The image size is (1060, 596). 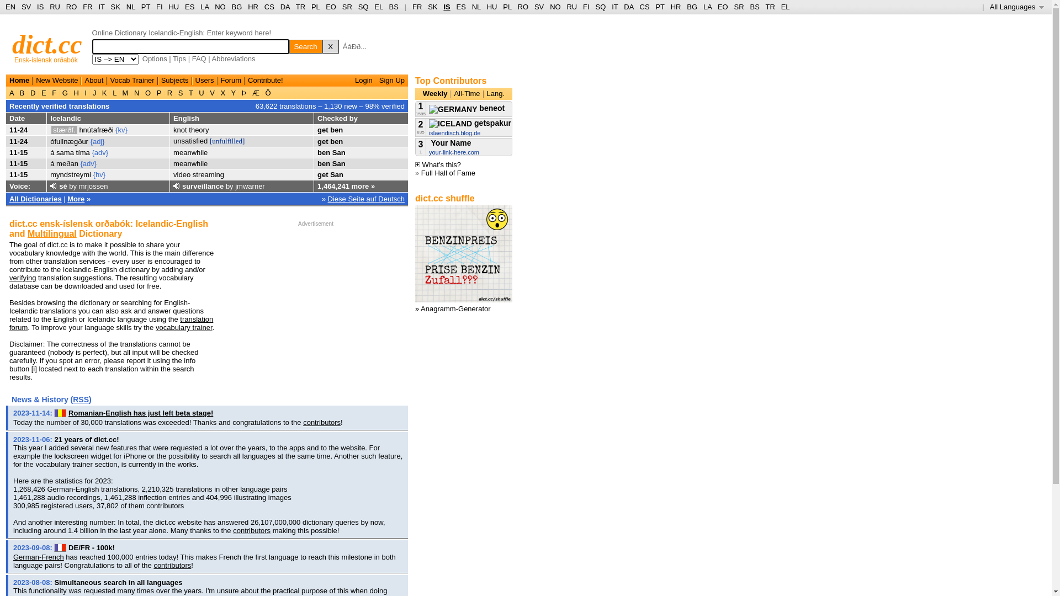 I want to click on meanwhile, so click(x=190, y=152).